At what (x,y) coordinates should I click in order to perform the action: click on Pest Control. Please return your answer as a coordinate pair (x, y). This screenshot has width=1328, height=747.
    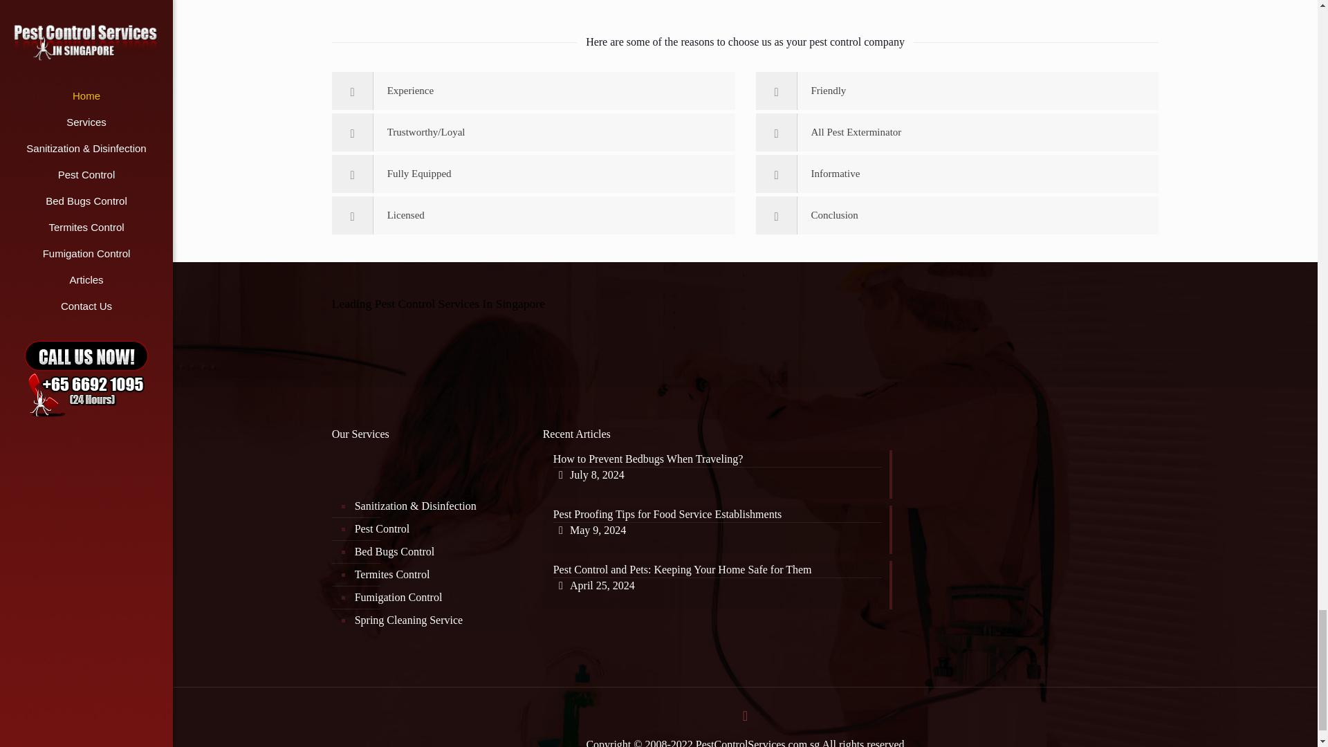
    Looking at the image, I should click on (436, 552).